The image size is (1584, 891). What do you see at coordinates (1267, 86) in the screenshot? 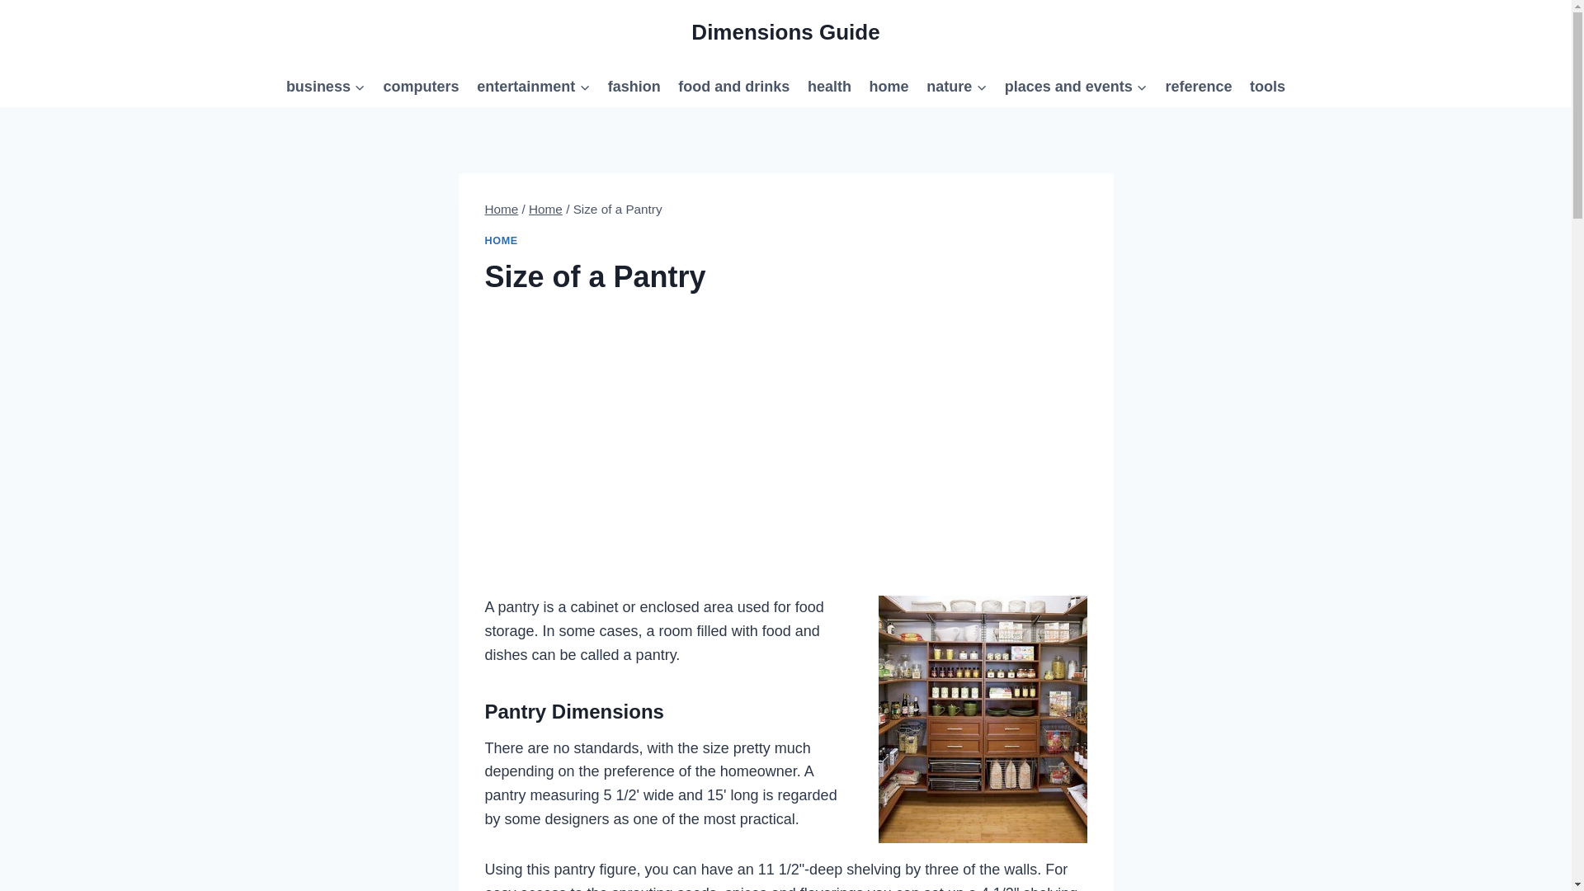
I see `tools` at bounding box center [1267, 86].